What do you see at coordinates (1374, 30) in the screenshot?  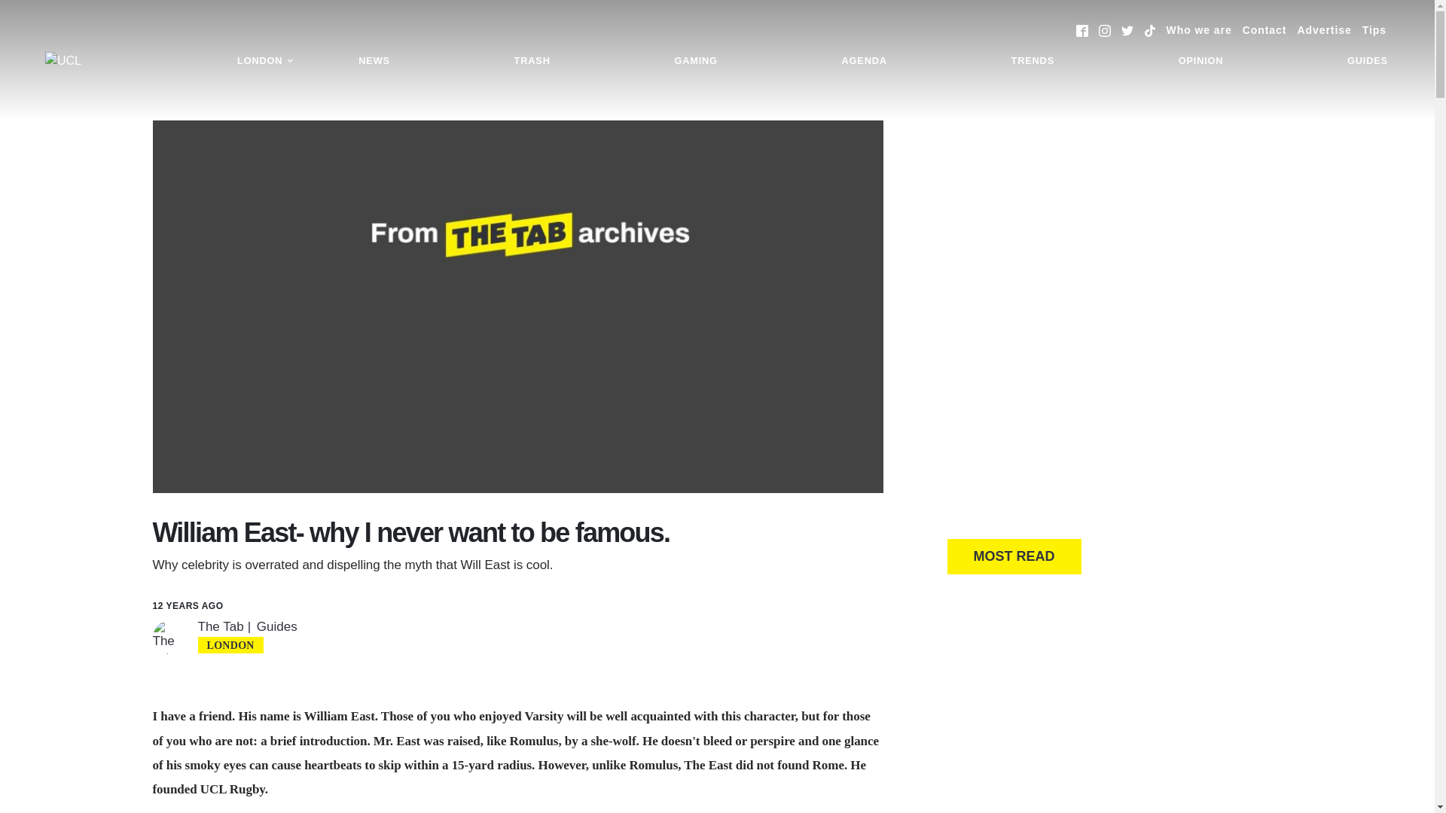 I see `Tips` at bounding box center [1374, 30].